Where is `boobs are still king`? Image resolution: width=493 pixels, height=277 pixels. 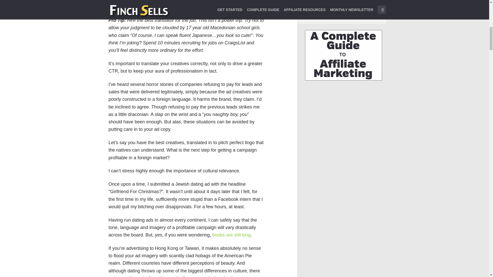 boobs are still king is located at coordinates (231, 235).